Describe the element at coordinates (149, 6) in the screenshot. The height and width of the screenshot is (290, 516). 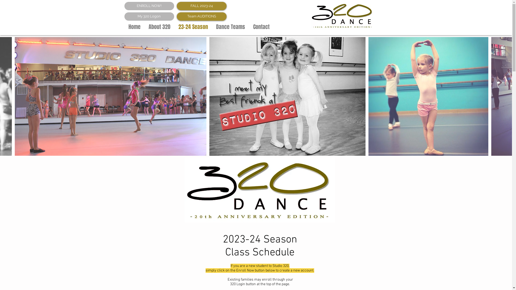
I see `ENROLL NOW!` at that location.